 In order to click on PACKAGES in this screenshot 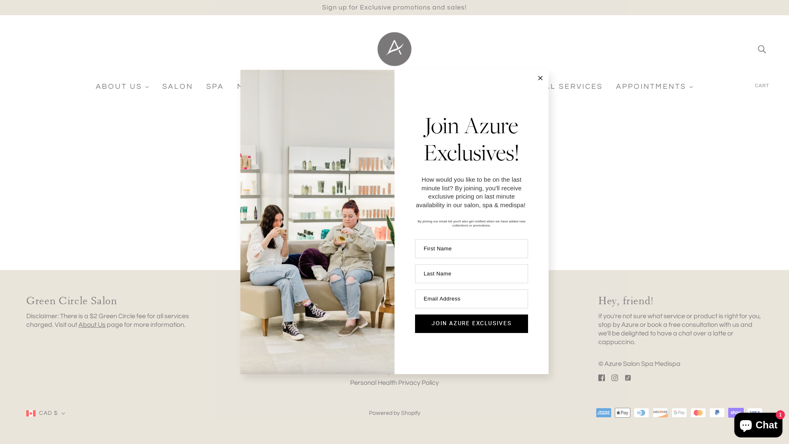, I will do `click(322, 90)`.